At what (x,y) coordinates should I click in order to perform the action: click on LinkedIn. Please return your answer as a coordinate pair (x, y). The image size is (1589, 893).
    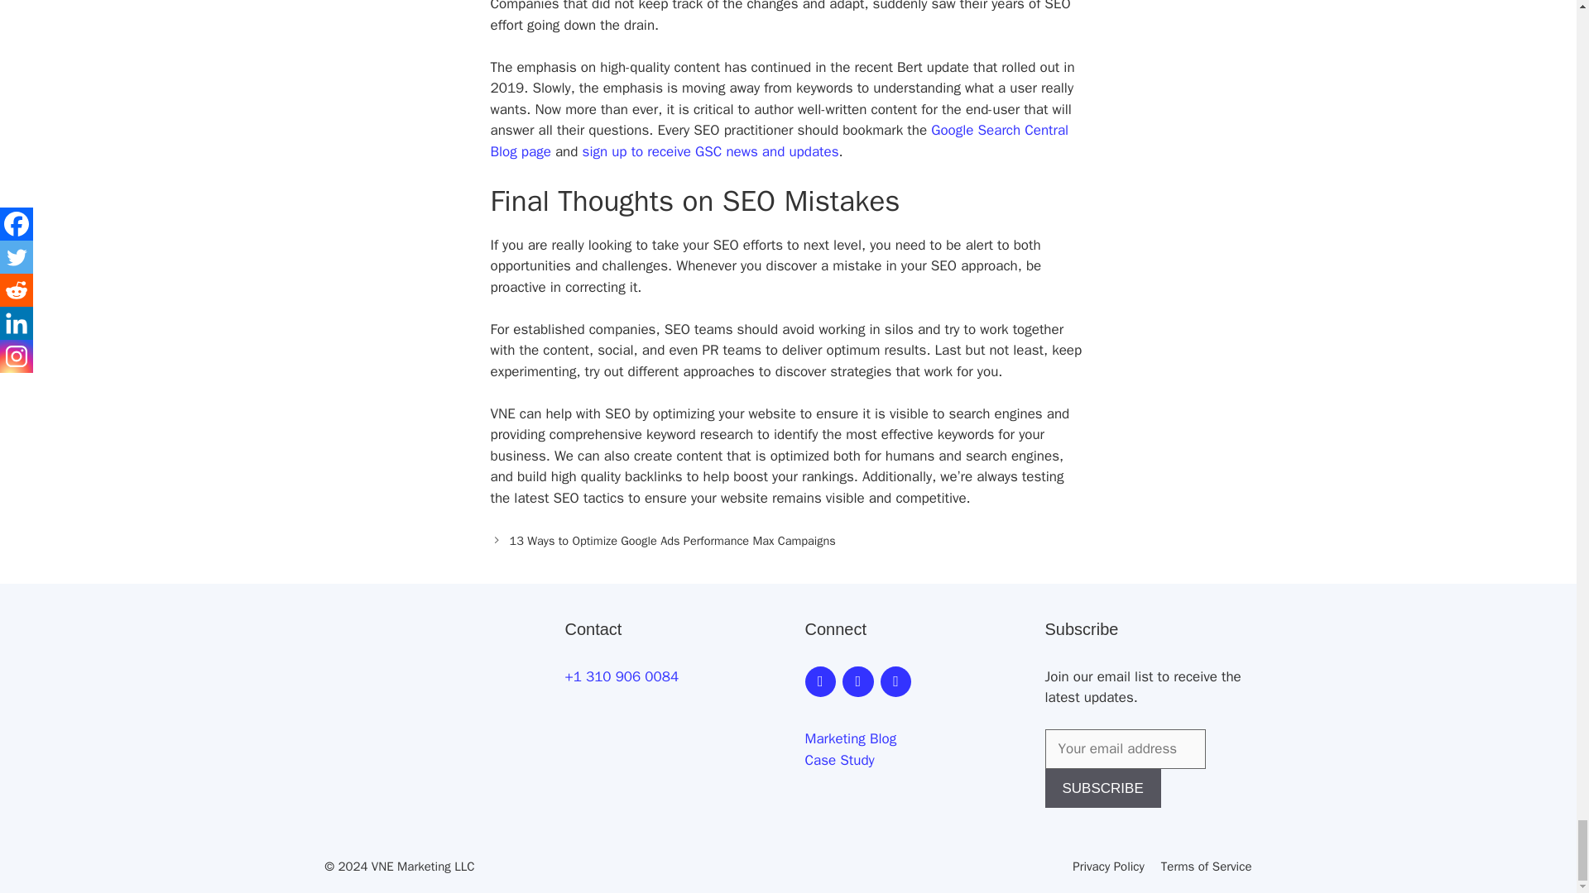
    Looking at the image, I should click on (857, 681).